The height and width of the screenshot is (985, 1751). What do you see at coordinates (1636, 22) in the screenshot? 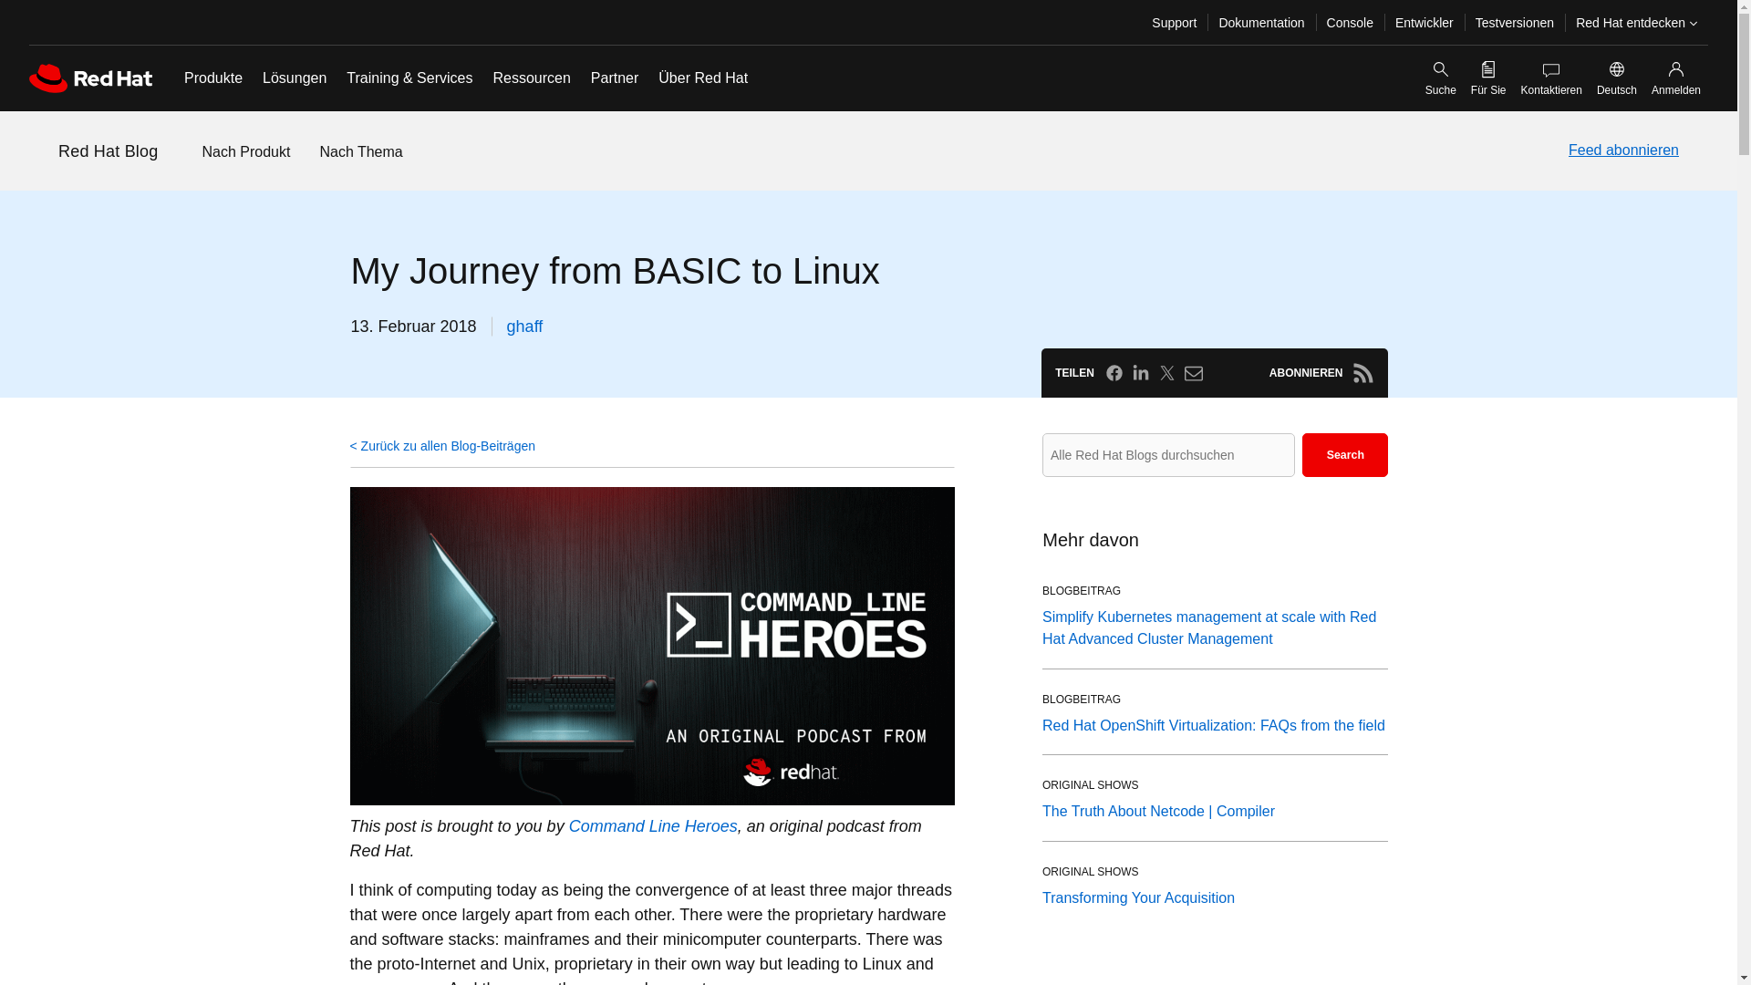
I see `Red Hat entdecken` at bounding box center [1636, 22].